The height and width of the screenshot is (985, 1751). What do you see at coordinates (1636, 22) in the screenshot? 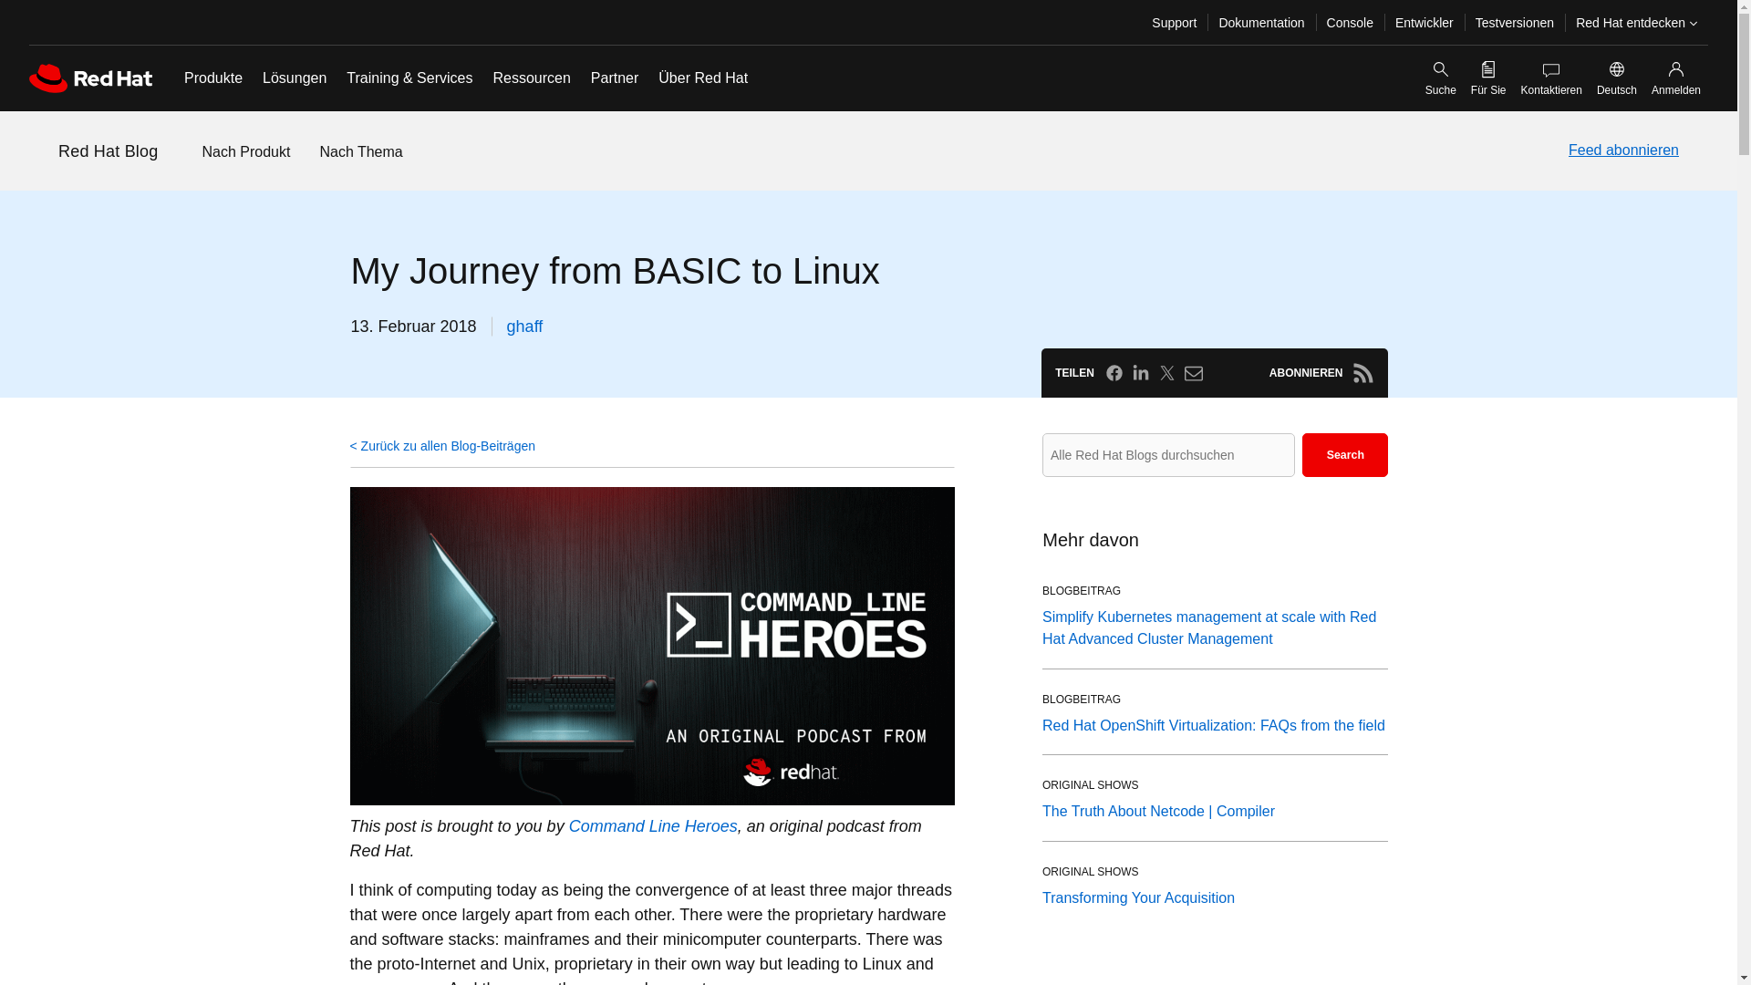
I see `Red Hat entdecken` at bounding box center [1636, 22].